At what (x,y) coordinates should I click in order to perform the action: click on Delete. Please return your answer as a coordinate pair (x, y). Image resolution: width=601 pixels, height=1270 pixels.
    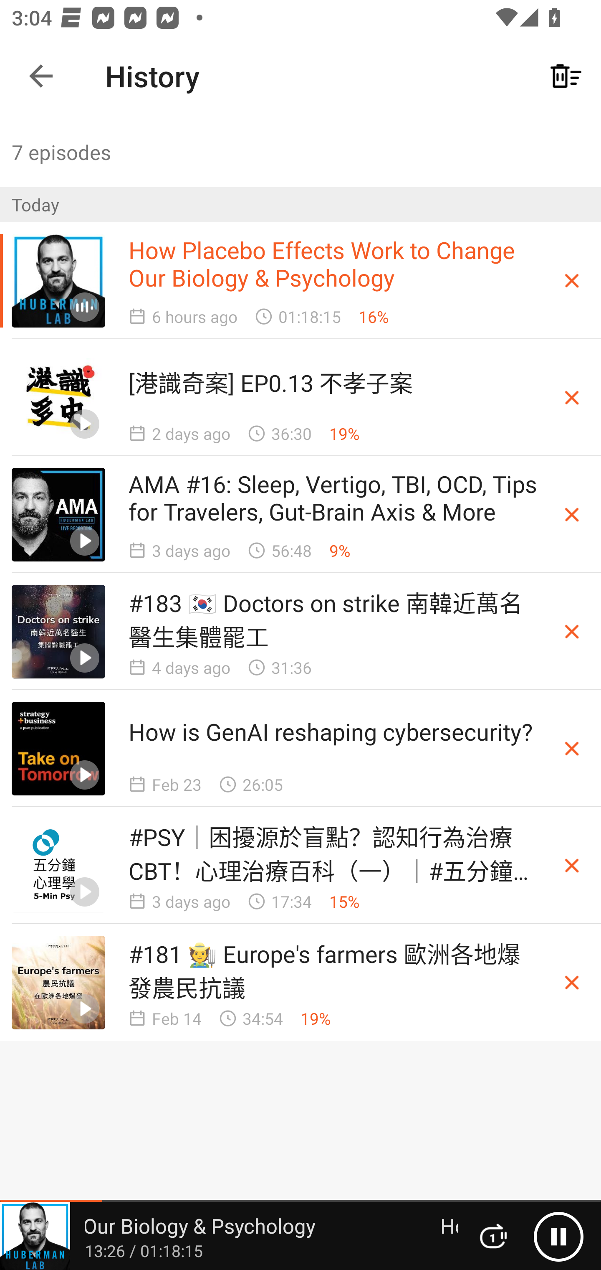
    Looking at the image, I should click on (572, 749).